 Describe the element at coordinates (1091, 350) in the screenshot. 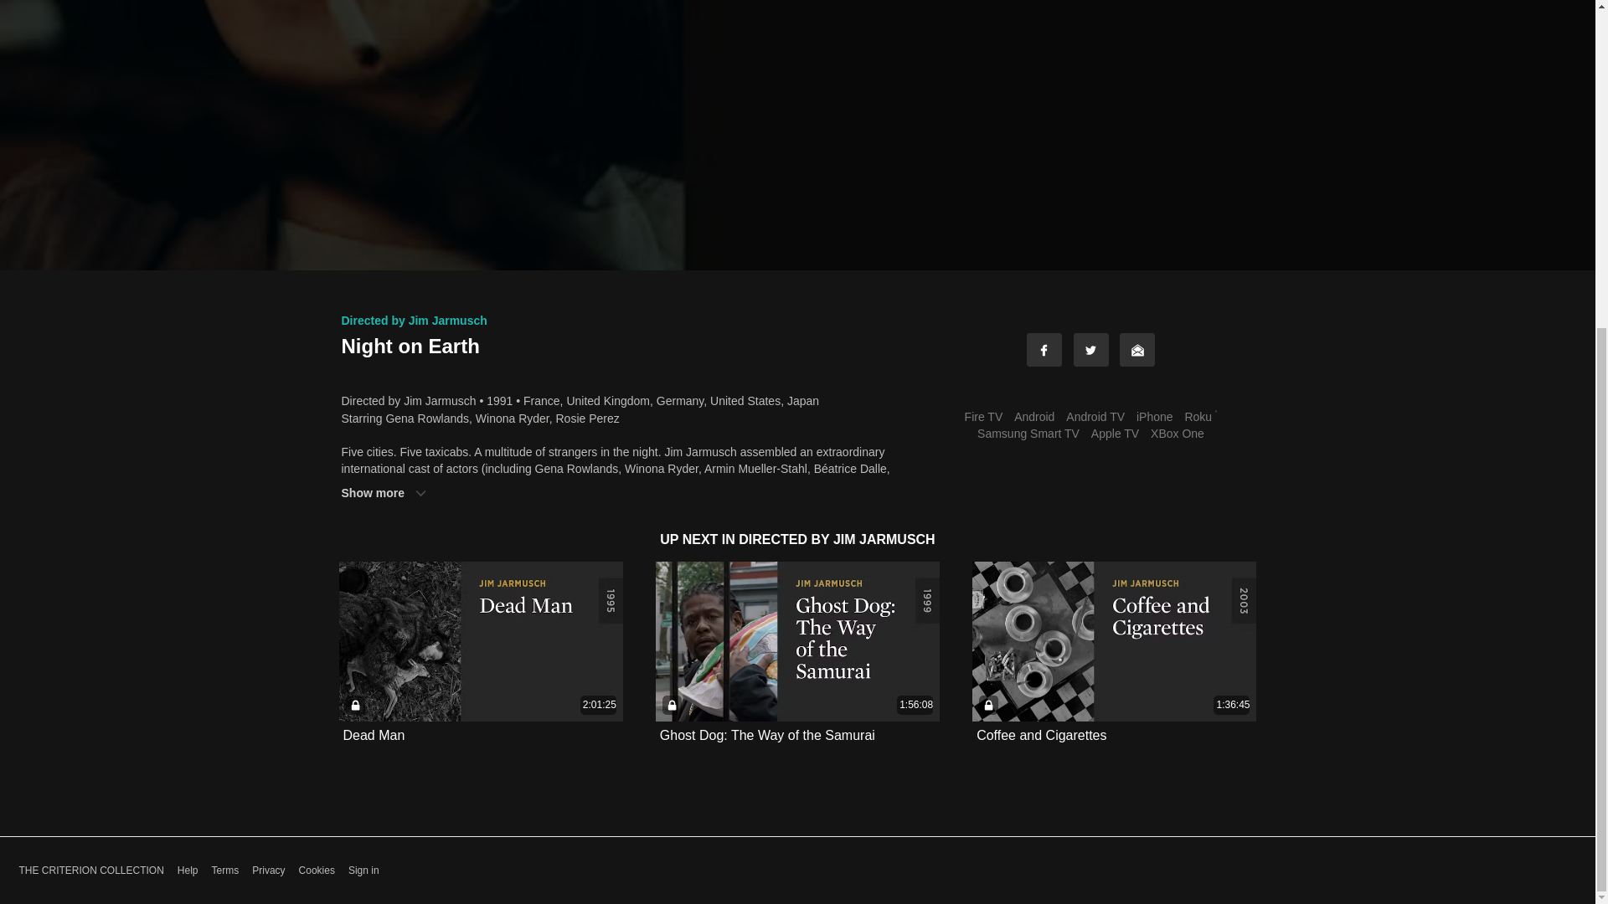

I see `Twitter` at that location.